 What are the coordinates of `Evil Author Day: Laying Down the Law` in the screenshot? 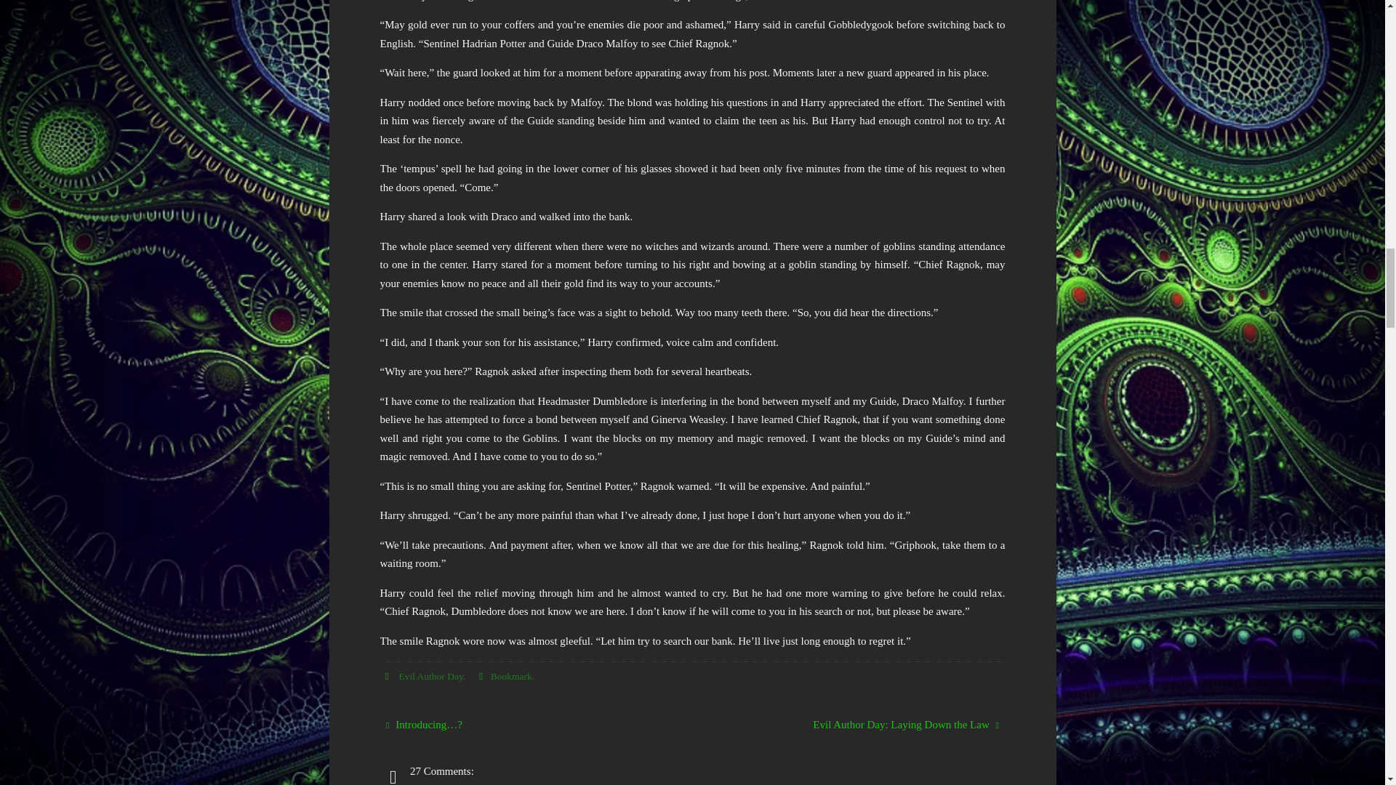 It's located at (858, 725).